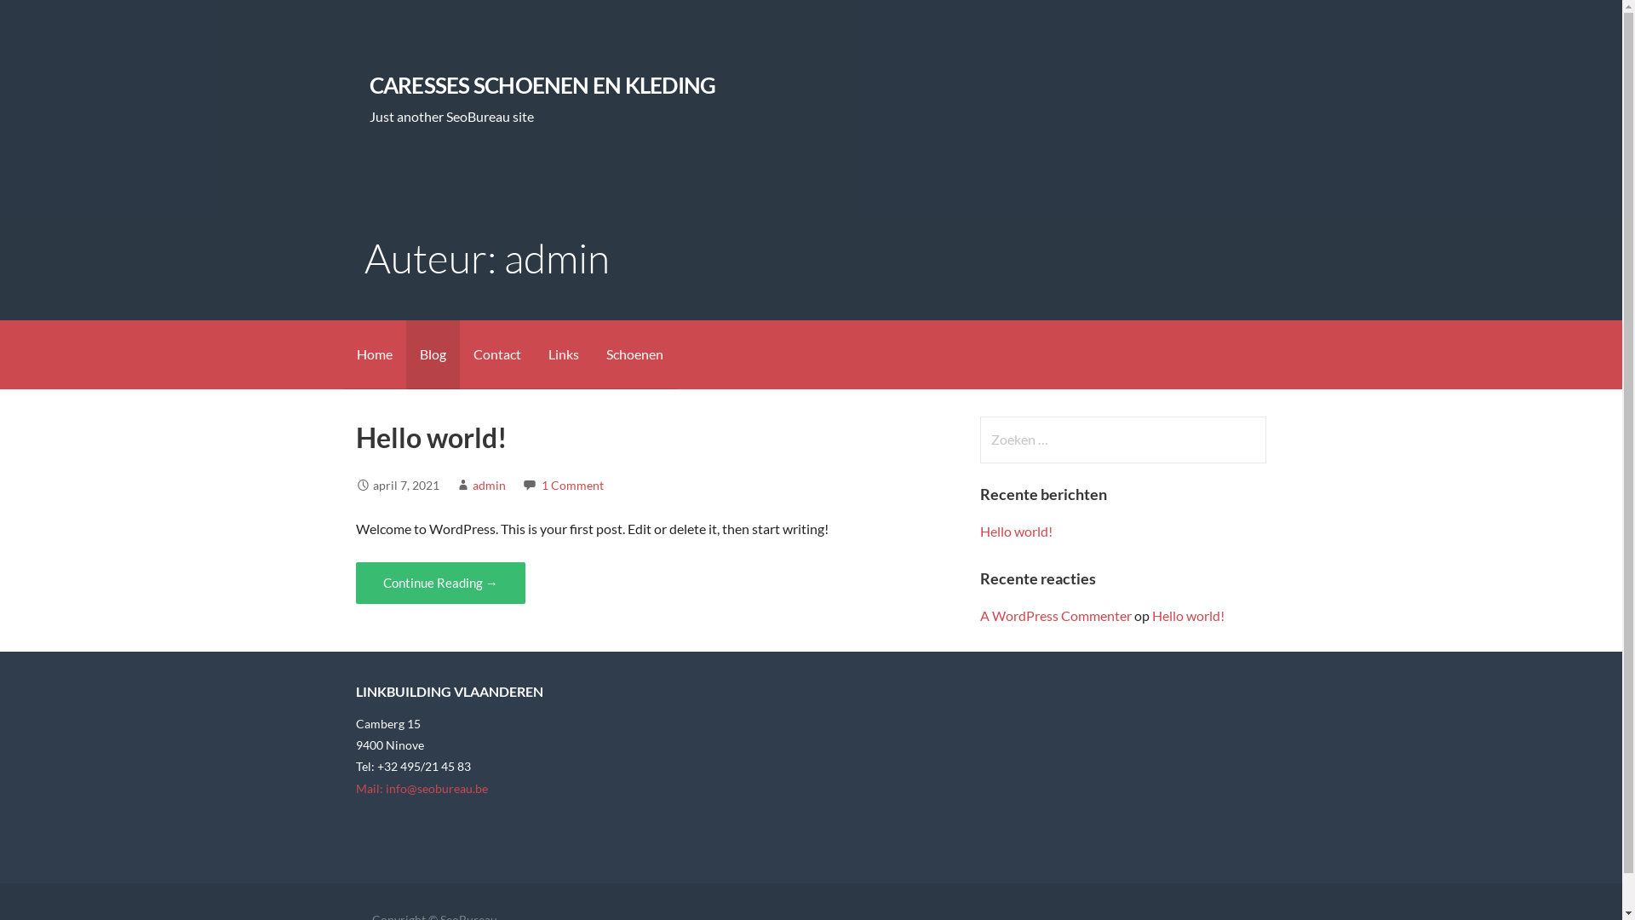 The height and width of the screenshot is (920, 1635). I want to click on admin, so click(489, 486).